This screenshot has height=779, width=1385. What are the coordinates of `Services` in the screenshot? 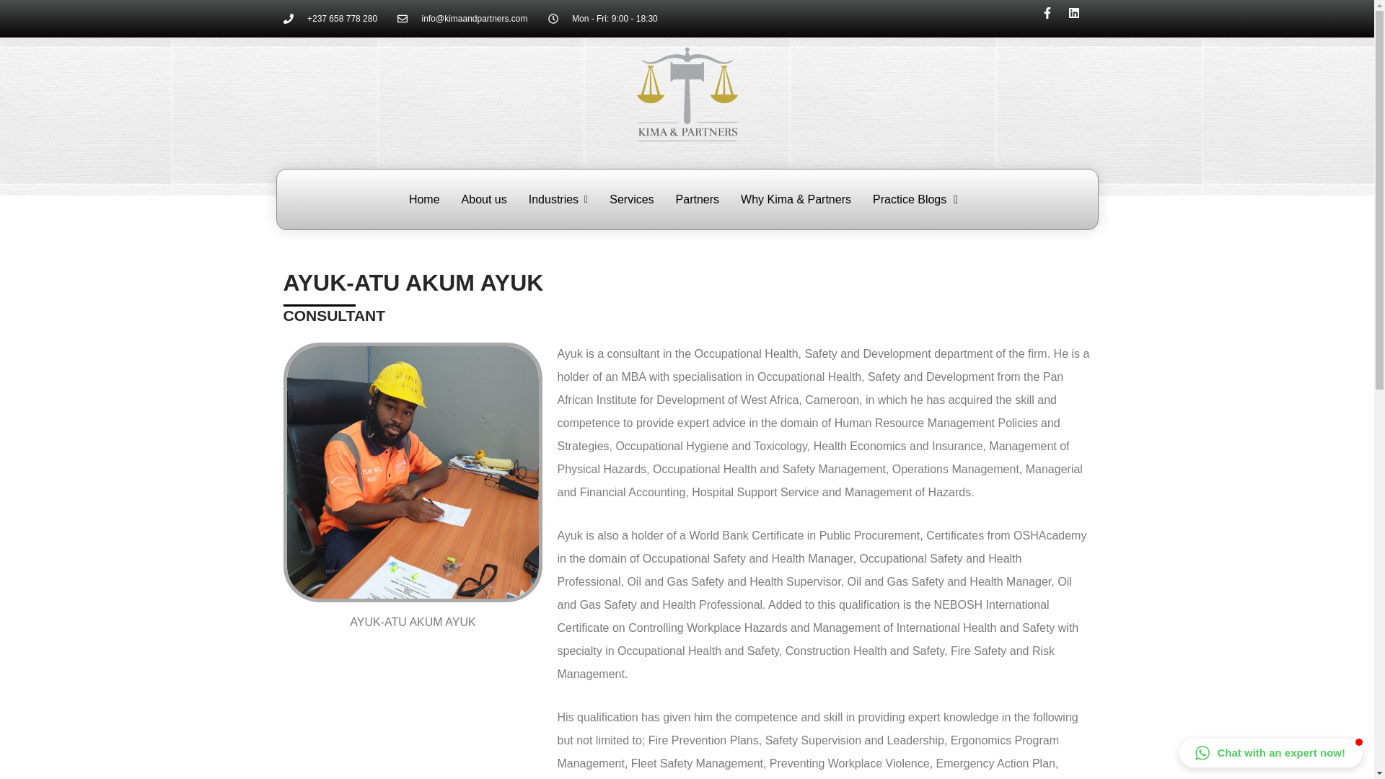 It's located at (635, 199).